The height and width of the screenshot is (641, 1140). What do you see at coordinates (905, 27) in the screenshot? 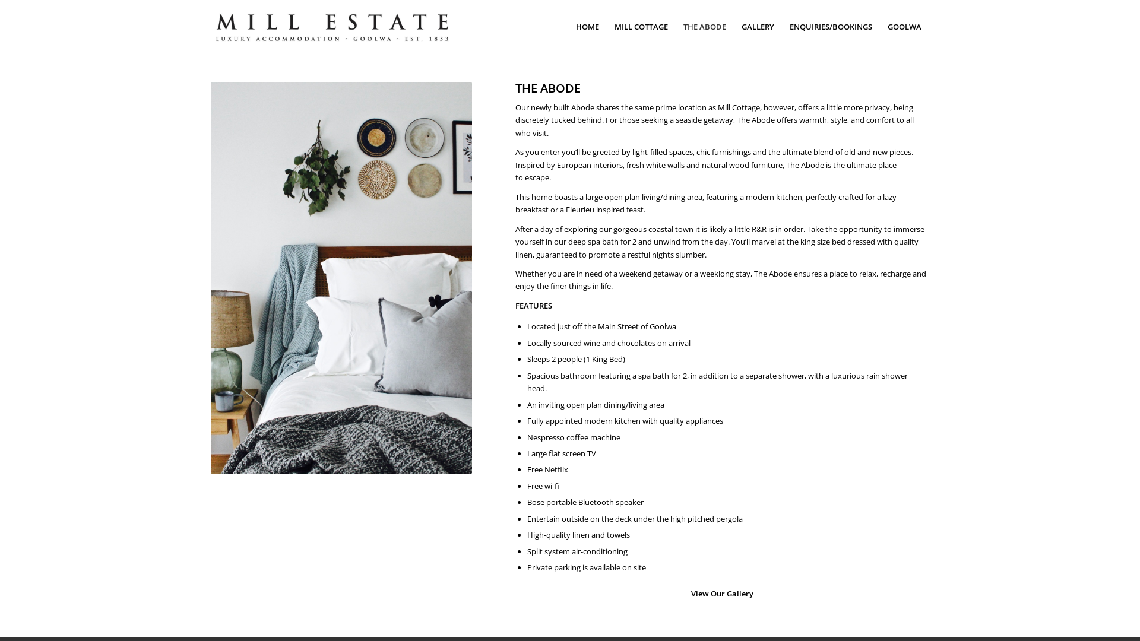
I see `GOOLWA` at bounding box center [905, 27].